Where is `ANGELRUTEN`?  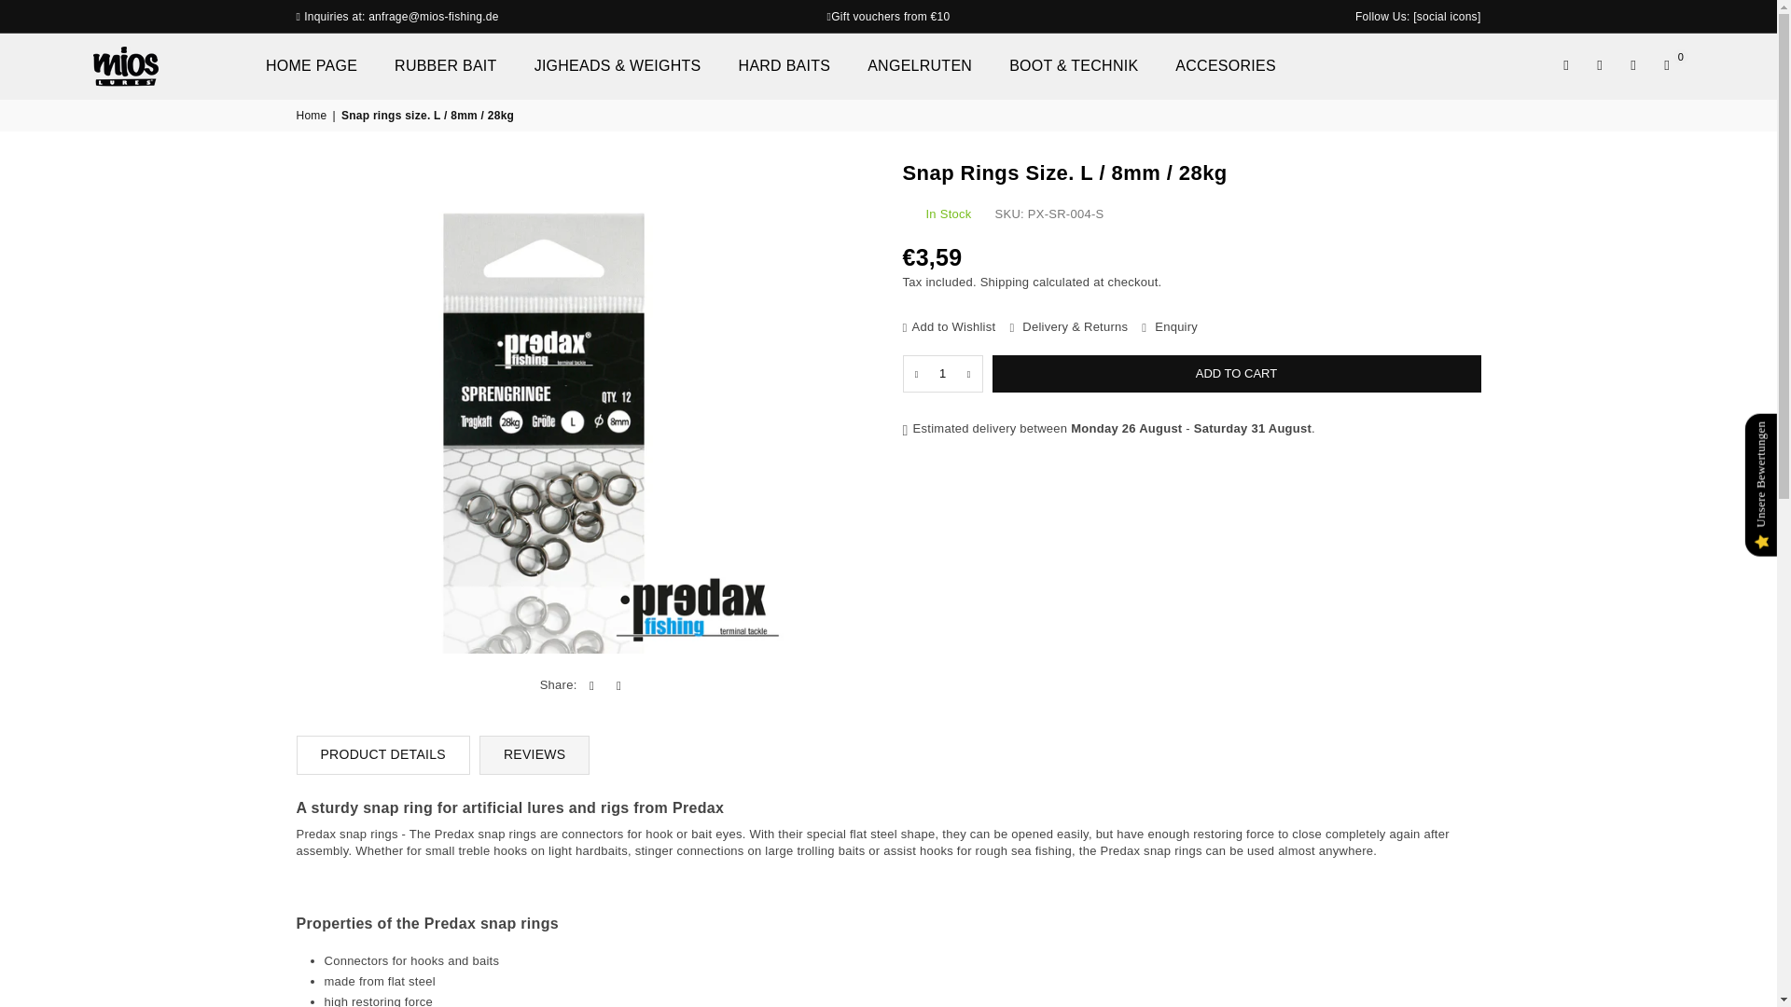 ANGELRUTEN is located at coordinates (920, 65).